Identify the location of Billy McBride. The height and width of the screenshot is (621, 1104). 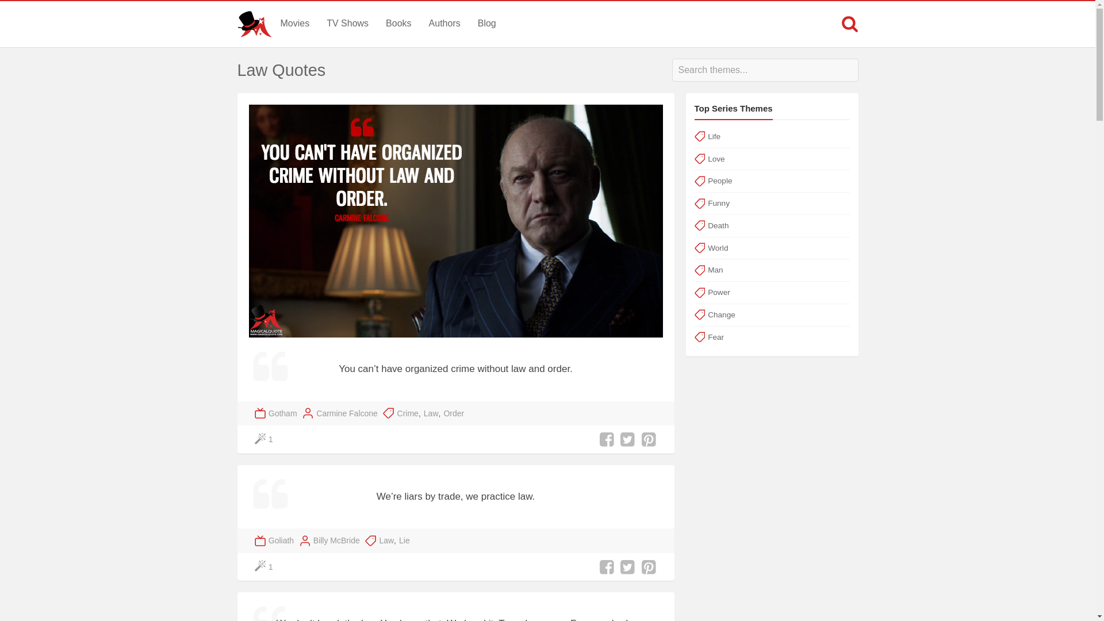
(336, 540).